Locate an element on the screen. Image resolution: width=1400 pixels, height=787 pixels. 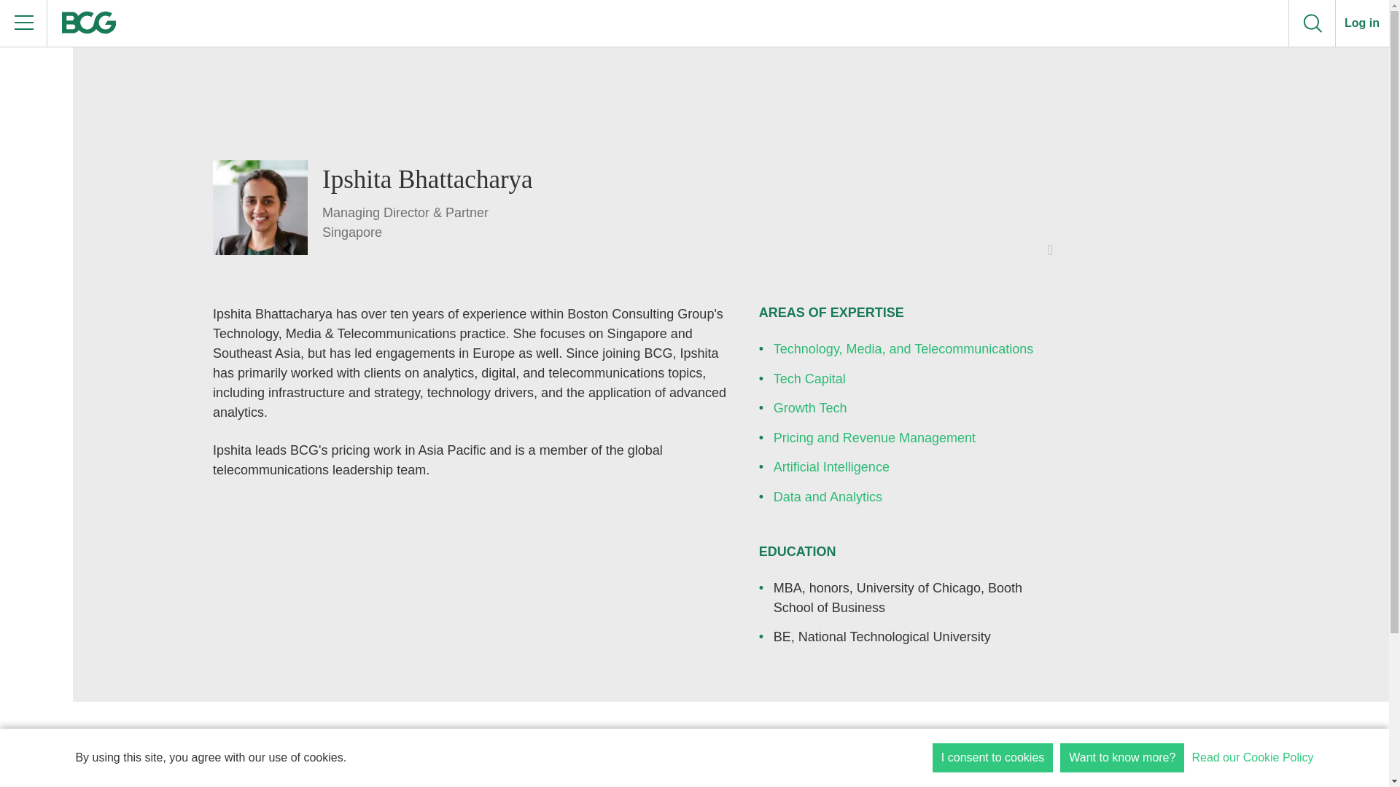
Artificial Intelligence is located at coordinates (831, 466).